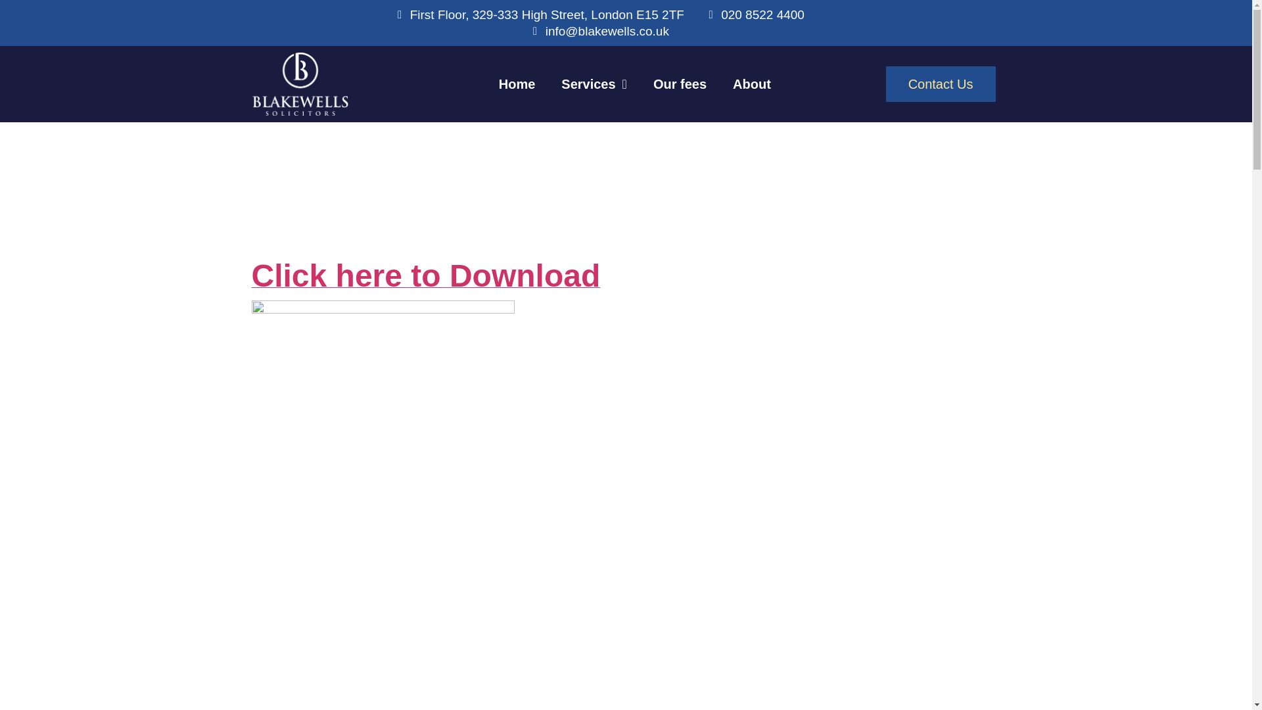 The height and width of the screenshot is (710, 1262). What do you see at coordinates (680, 84) in the screenshot?
I see `Our fees` at bounding box center [680, 84].